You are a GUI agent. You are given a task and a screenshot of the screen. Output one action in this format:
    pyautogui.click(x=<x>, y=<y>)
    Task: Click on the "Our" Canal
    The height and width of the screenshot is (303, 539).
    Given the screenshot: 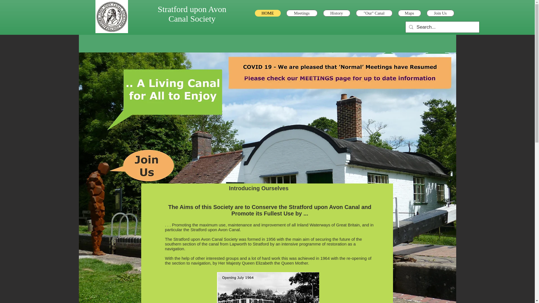 What is the action you would take?
    pyautogui.click(x=374, y=13)
    